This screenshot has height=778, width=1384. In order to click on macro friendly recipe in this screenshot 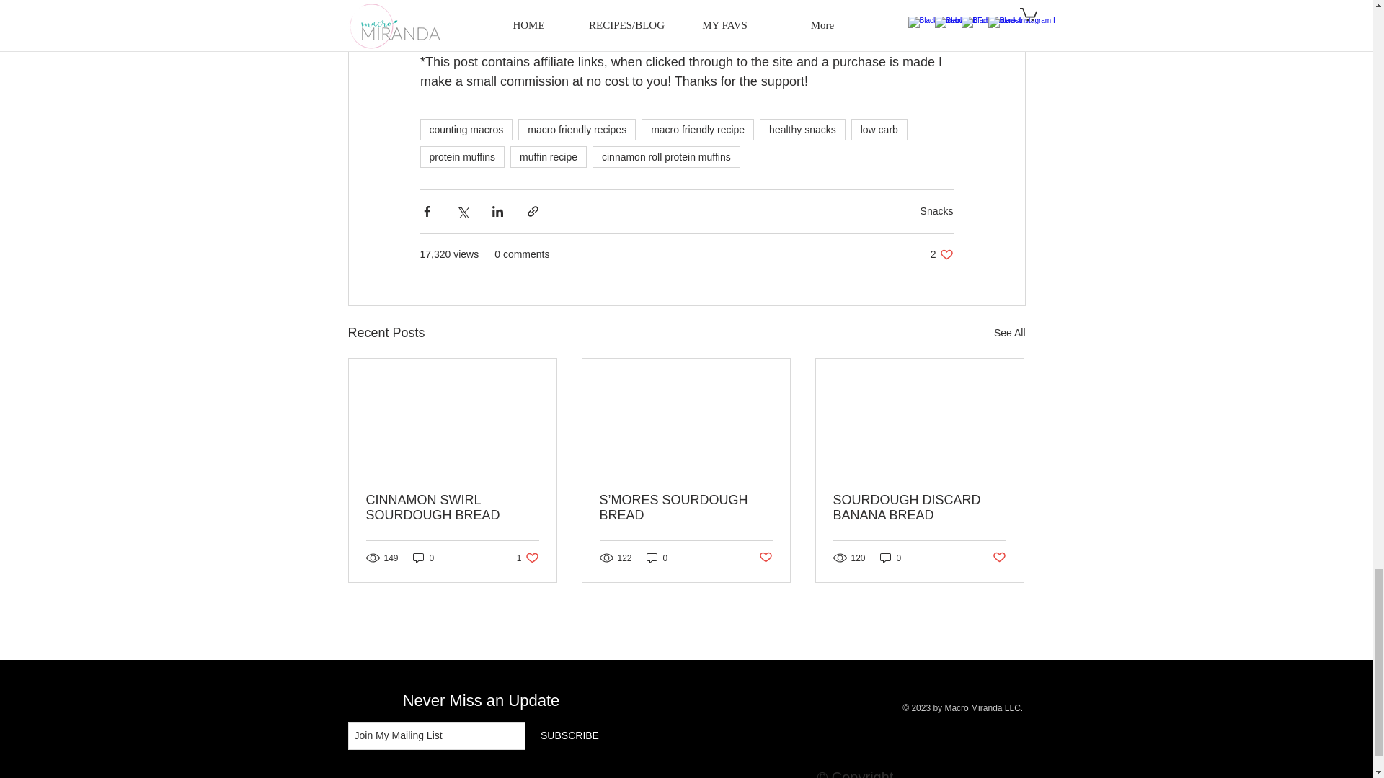, I will do `click(466, 130)`.